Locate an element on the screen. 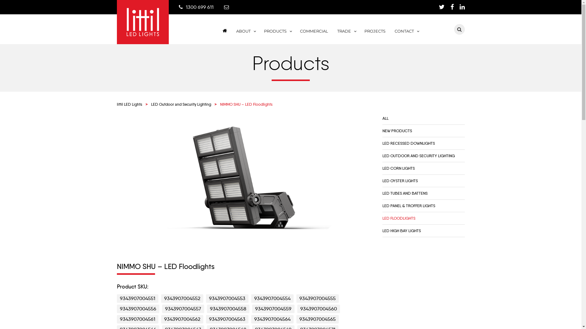 This screenshot has width=586, height=329. LED Outdoor and Security Lighting is located at coordinates (181, 104).